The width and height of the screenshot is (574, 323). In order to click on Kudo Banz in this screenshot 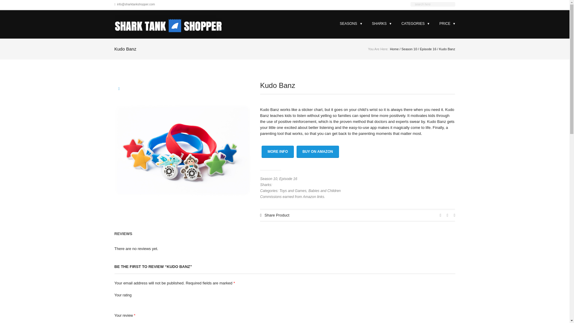, I will do `click(183, 150)`.